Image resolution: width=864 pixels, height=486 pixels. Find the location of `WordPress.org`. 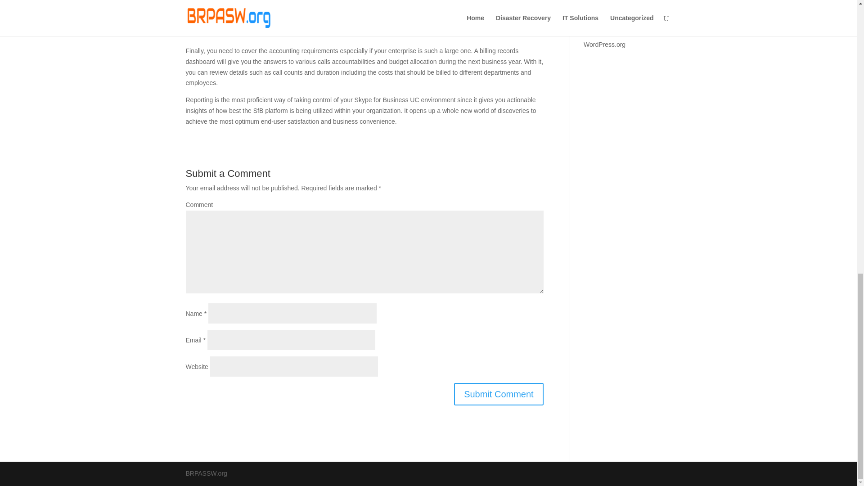

WordPress.org is located at coordinates (605, 44).